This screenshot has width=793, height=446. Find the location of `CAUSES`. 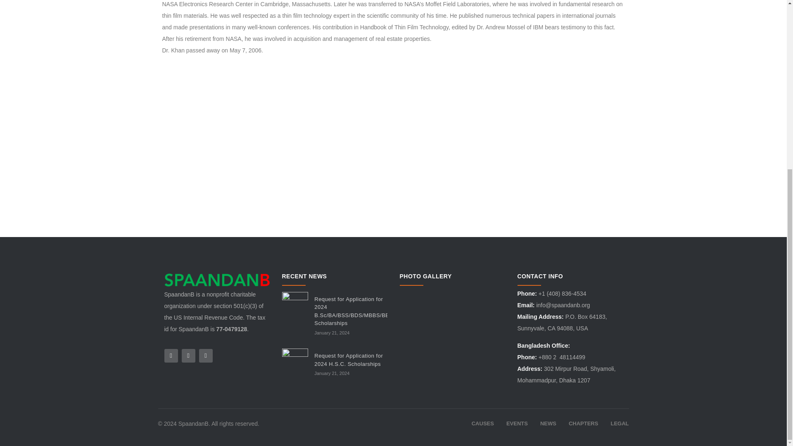

CAUSES is located at coordinates (483, 424).